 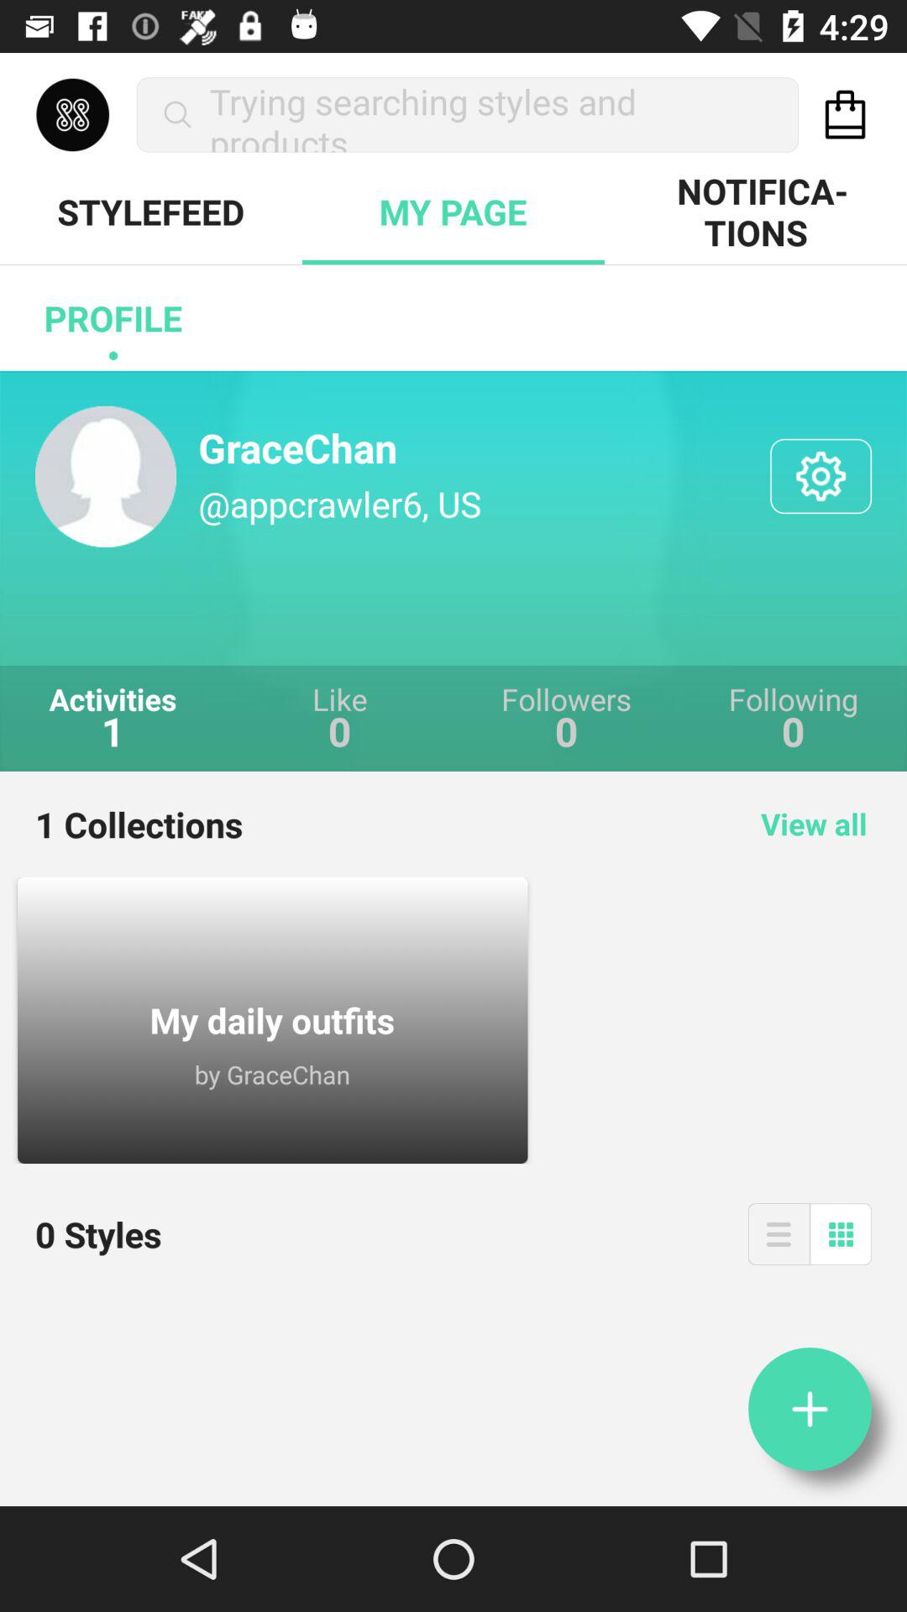 I want to click on launch icon next to the 0 styles item, so click(x=778, y=1234).